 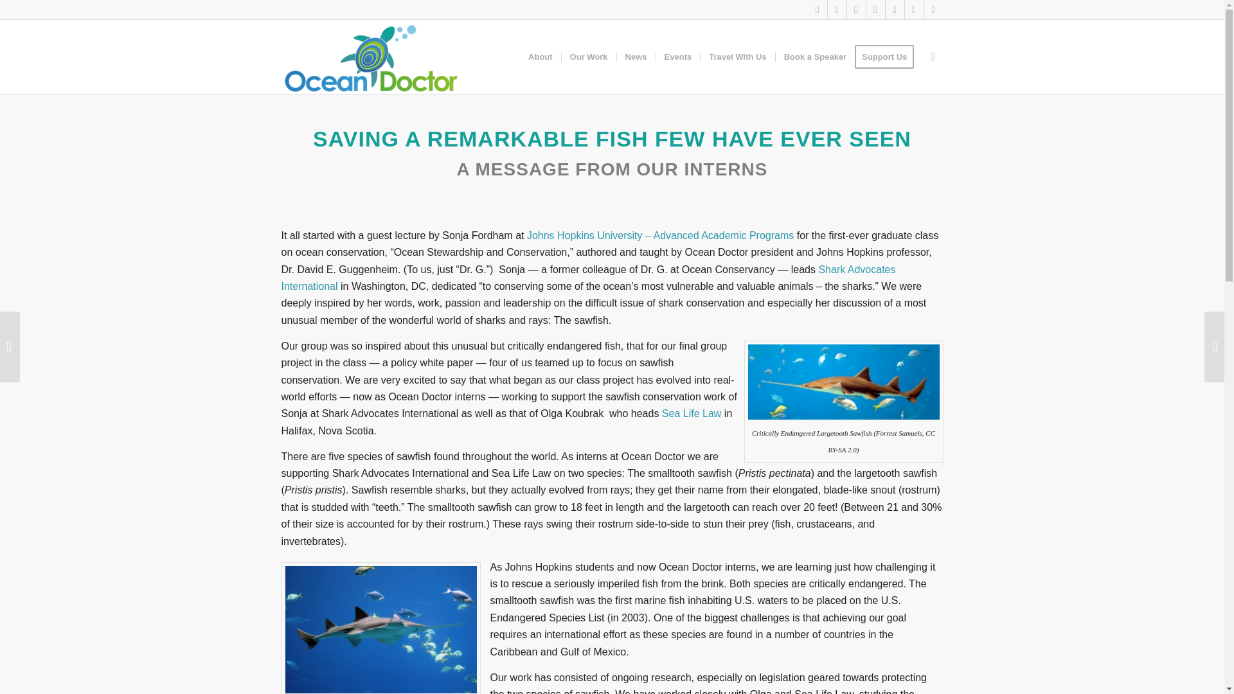 What do you see at coordinates (895, 10) in the screenshot?
I see `Instagram` at bounding box center [895, 10].